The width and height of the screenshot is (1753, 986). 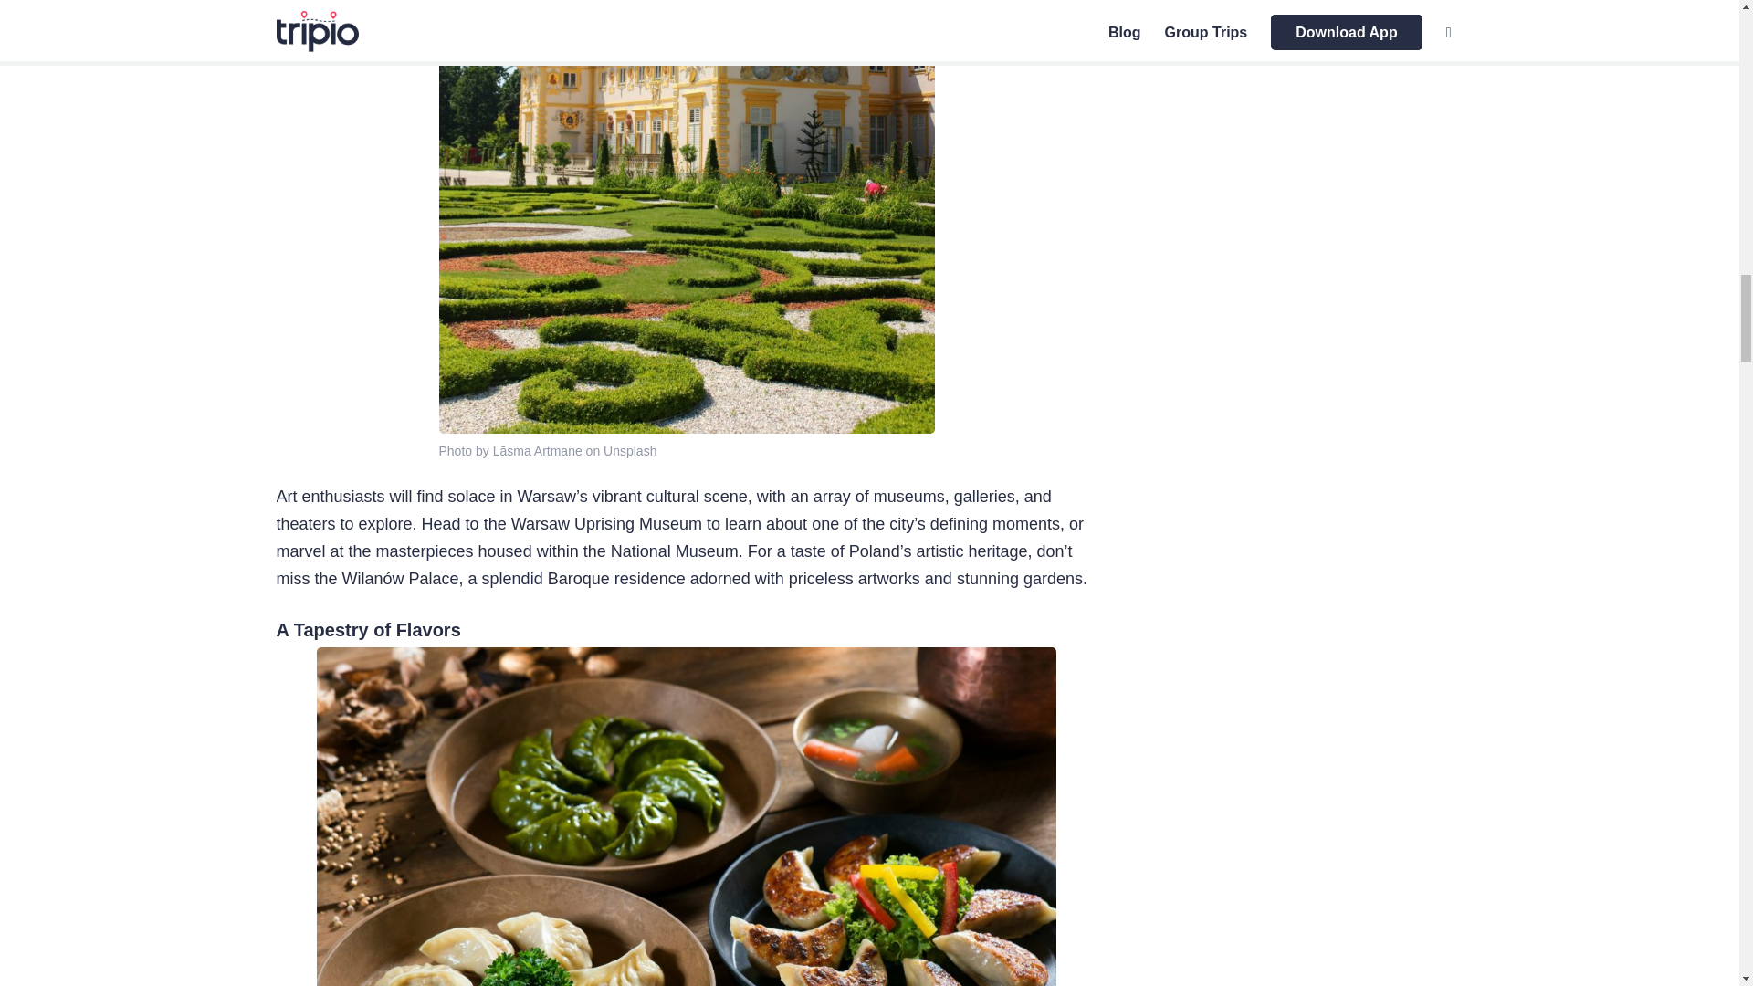 What do you see at coordinates (367, 630) in the screenshot?
I see `A Tapestry of Flavors` at bounding box center [367, 630].